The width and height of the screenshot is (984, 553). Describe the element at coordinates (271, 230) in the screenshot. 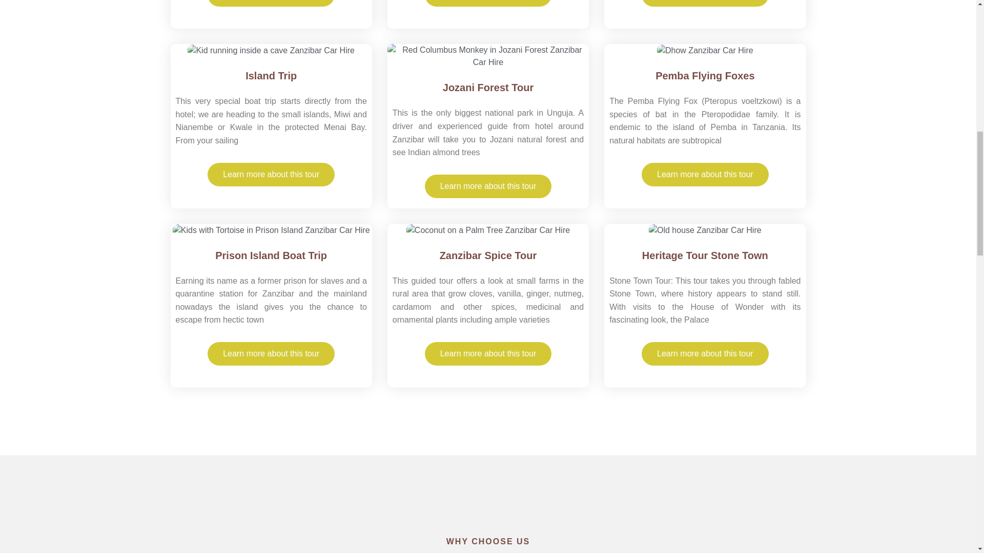

I see `Prison-tour-min` at that location.